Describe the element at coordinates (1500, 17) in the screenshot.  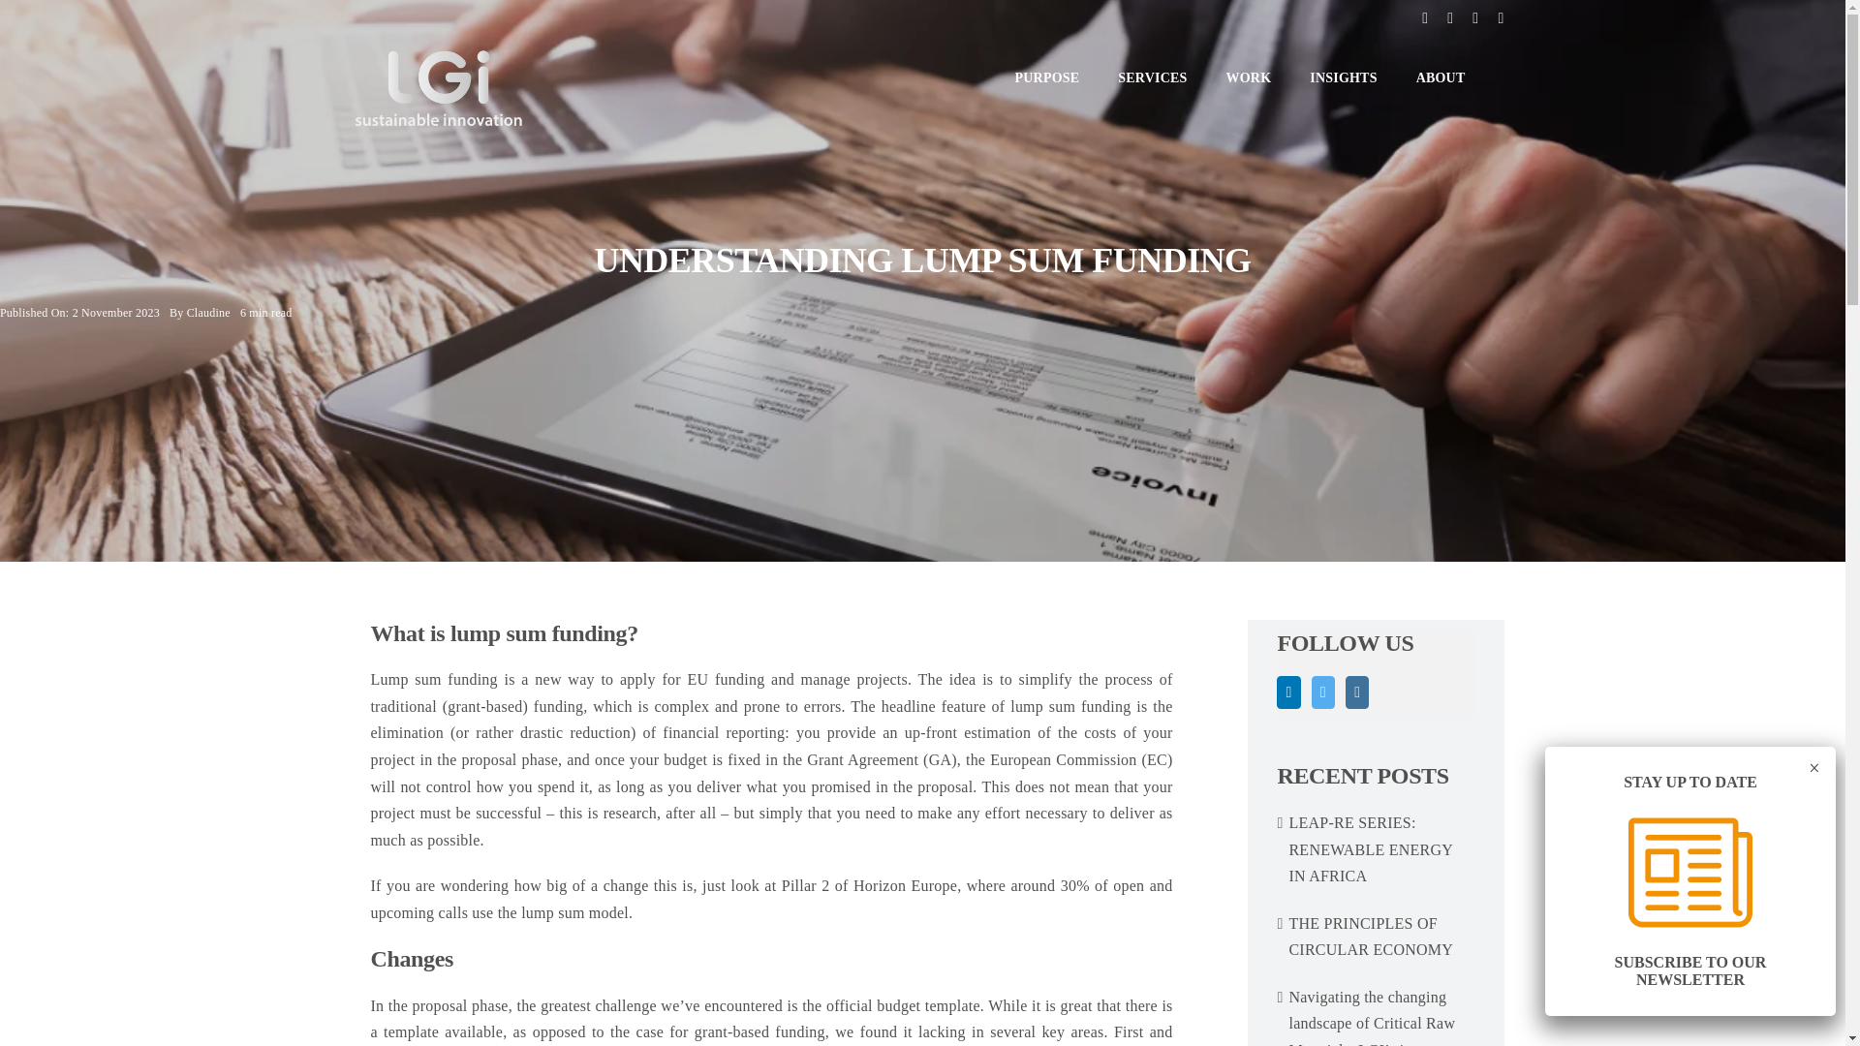
I see `Email` at that location.